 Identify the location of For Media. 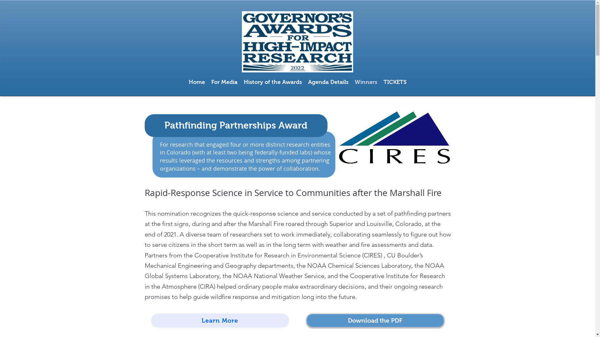
(224, 82).